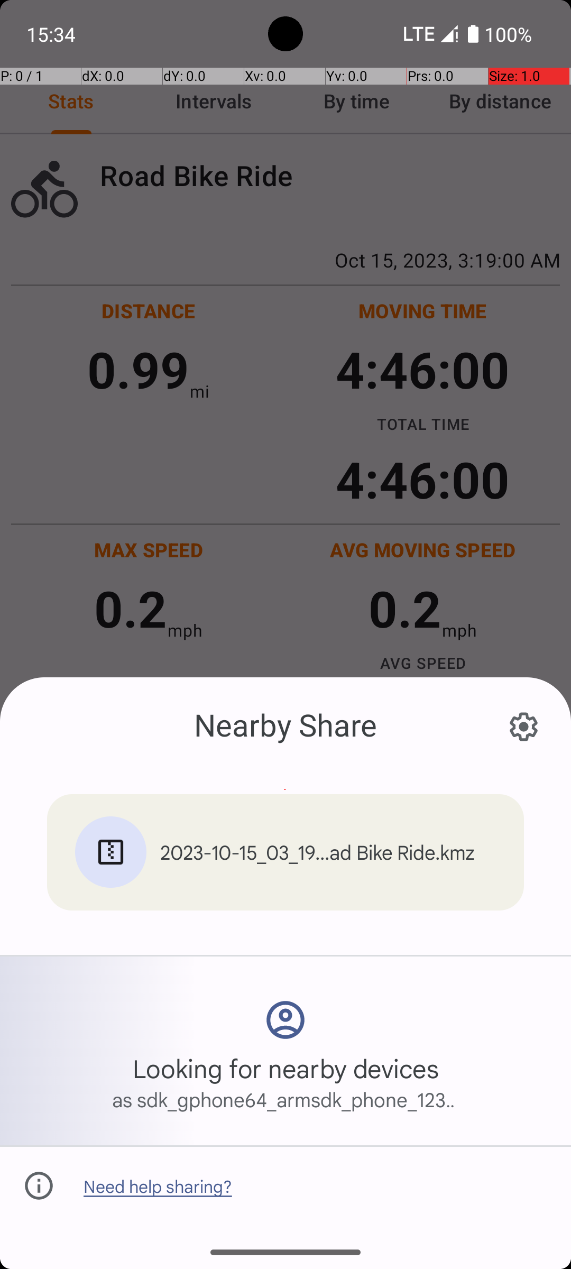 This screenshot has height=1269, width=571. I want to click on Looking for nearby devices, so click(285, 1068).